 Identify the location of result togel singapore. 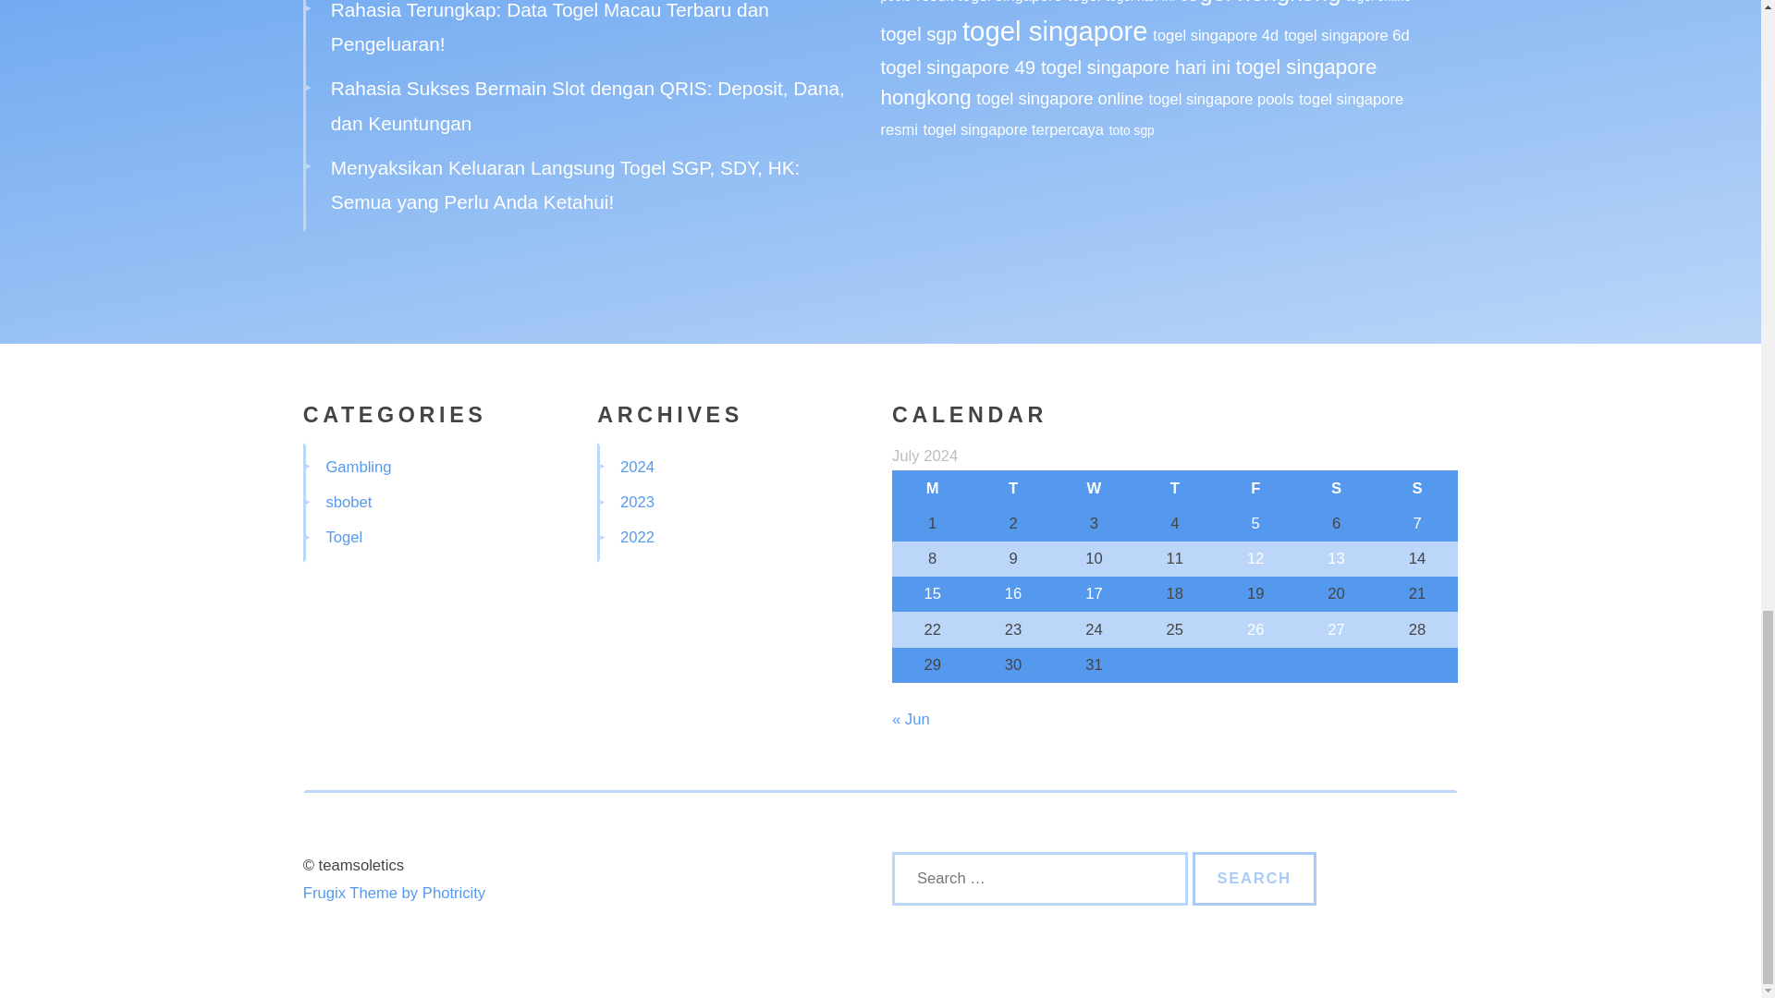
(988, 2).